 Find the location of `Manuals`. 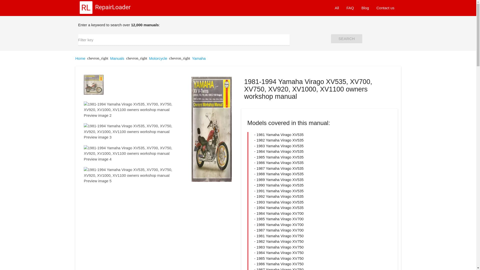

Manuals is located at coordinates (117, 58).